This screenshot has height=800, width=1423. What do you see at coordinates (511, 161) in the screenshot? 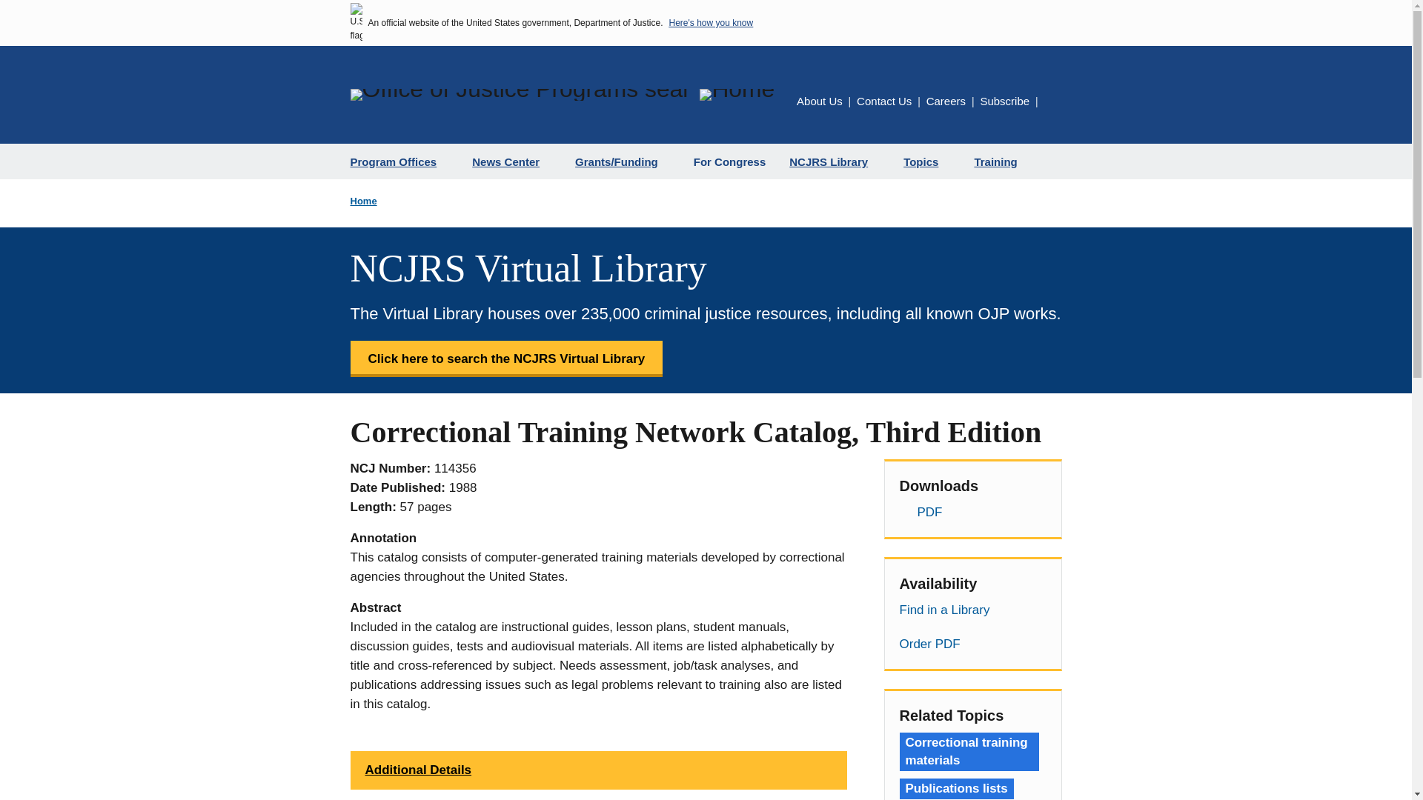
I see `News Center` at bounding box center [511, 161].